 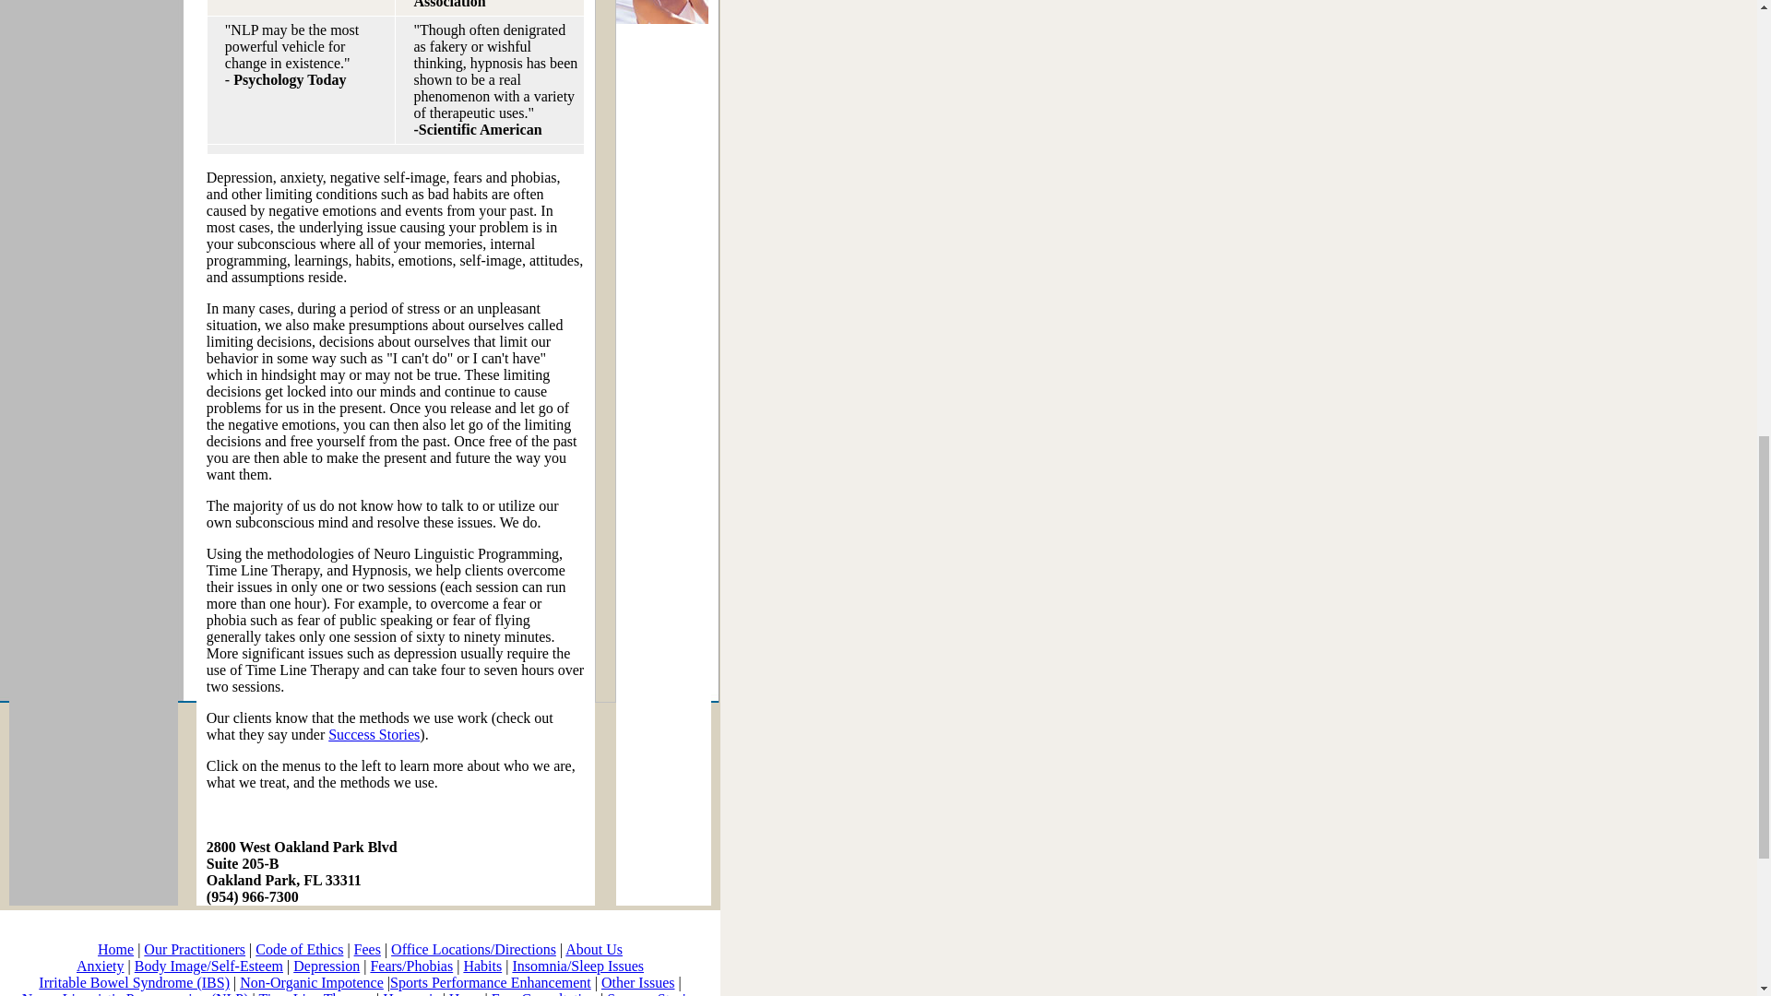 What do you see at coordinates (652, 993) in the screenshot?
I see `Success Stories` at bounding box center [652, 993].